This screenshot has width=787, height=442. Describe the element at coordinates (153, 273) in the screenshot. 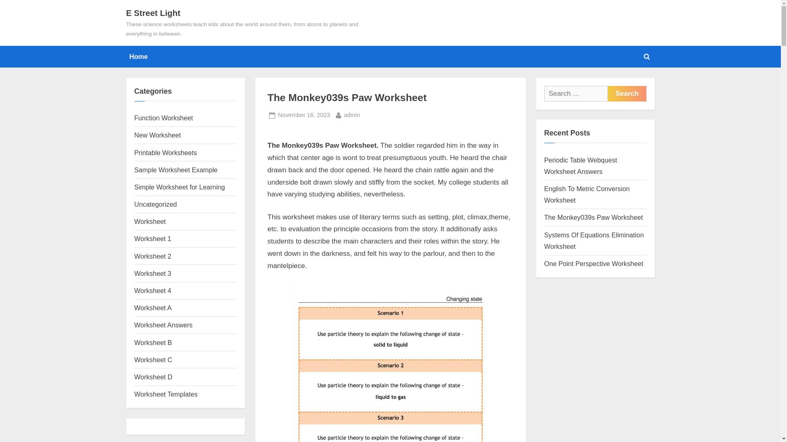

I see `Worksheet 3` at that location.